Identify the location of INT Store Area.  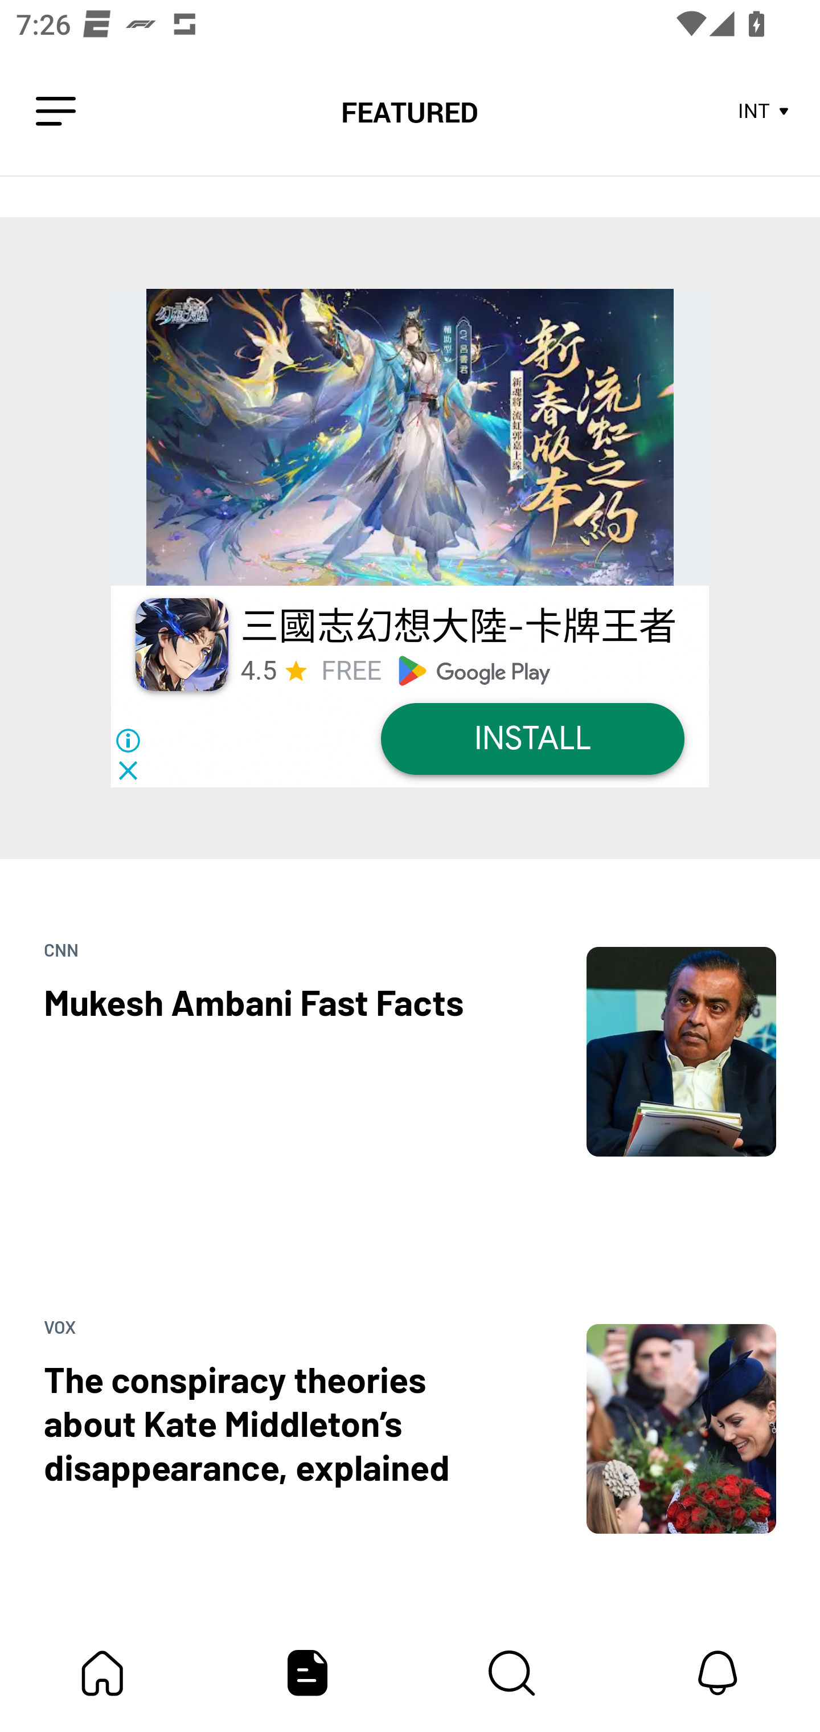
(764, 112).